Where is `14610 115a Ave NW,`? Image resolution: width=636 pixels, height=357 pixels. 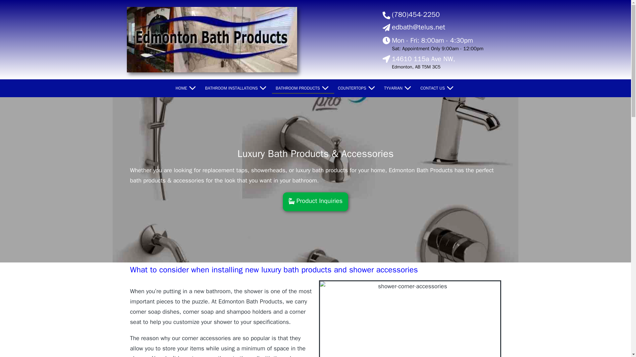 14610 115a Ave NW, is located at coordinates (423, 59).